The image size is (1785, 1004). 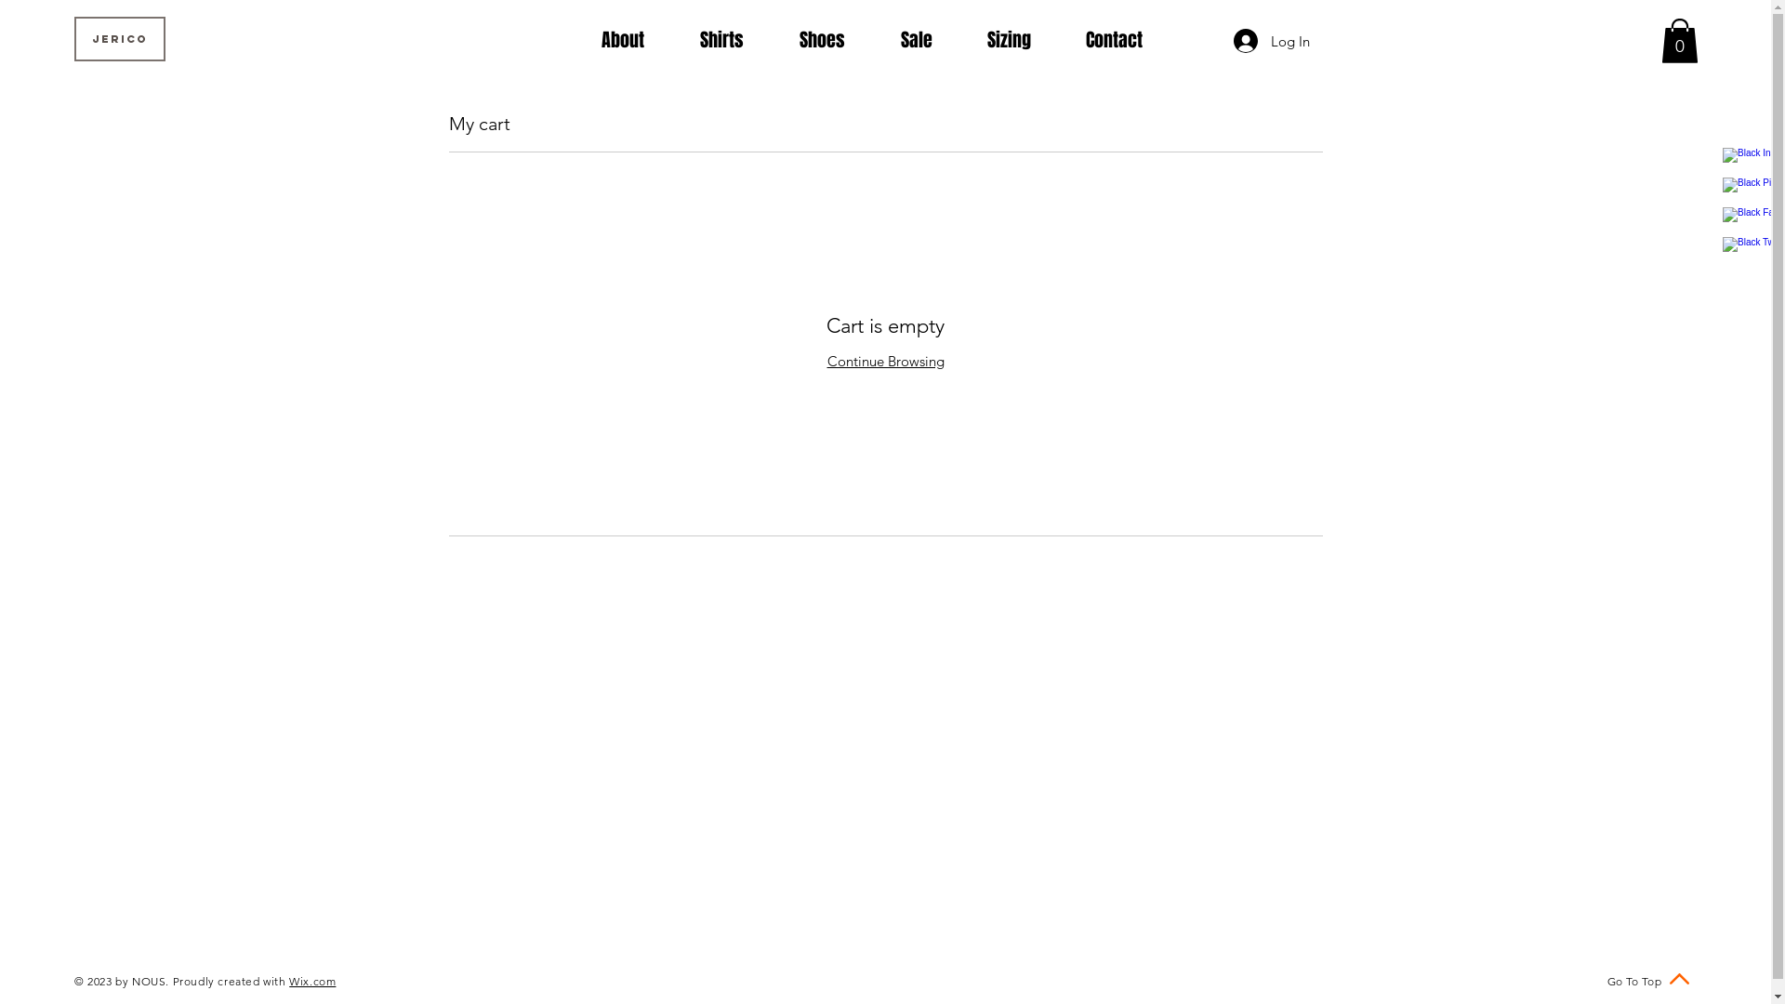 What do you see at coordinates (637, 41) in the screenshot?
I see `About` at bounding box center [637, 41].